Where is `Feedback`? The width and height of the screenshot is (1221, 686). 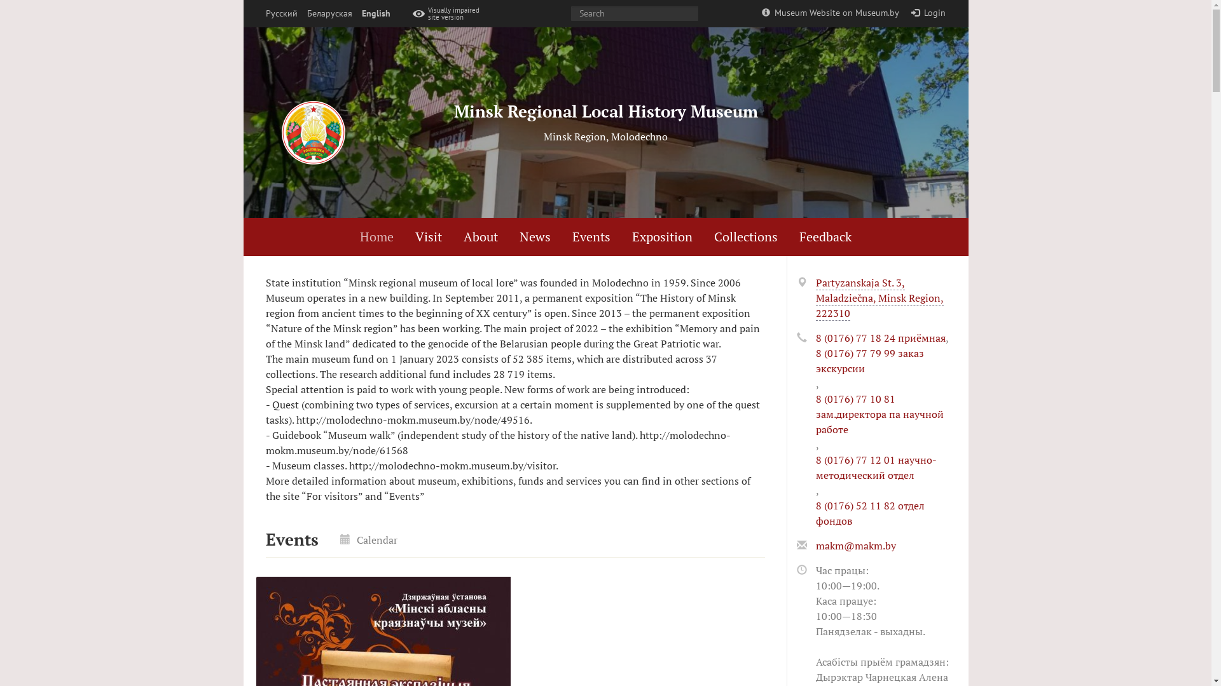
Feedback is located at coordinates (825, 236).